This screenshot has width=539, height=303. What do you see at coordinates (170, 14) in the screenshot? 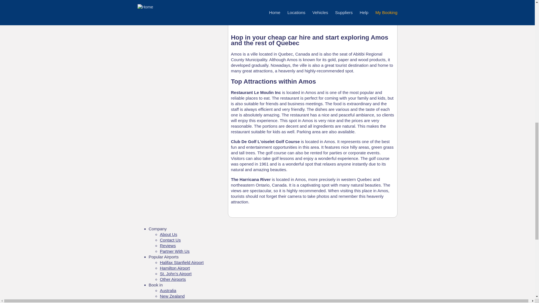
I see `Pointe-Aux-Tremble` at bounding box center [170, 14].